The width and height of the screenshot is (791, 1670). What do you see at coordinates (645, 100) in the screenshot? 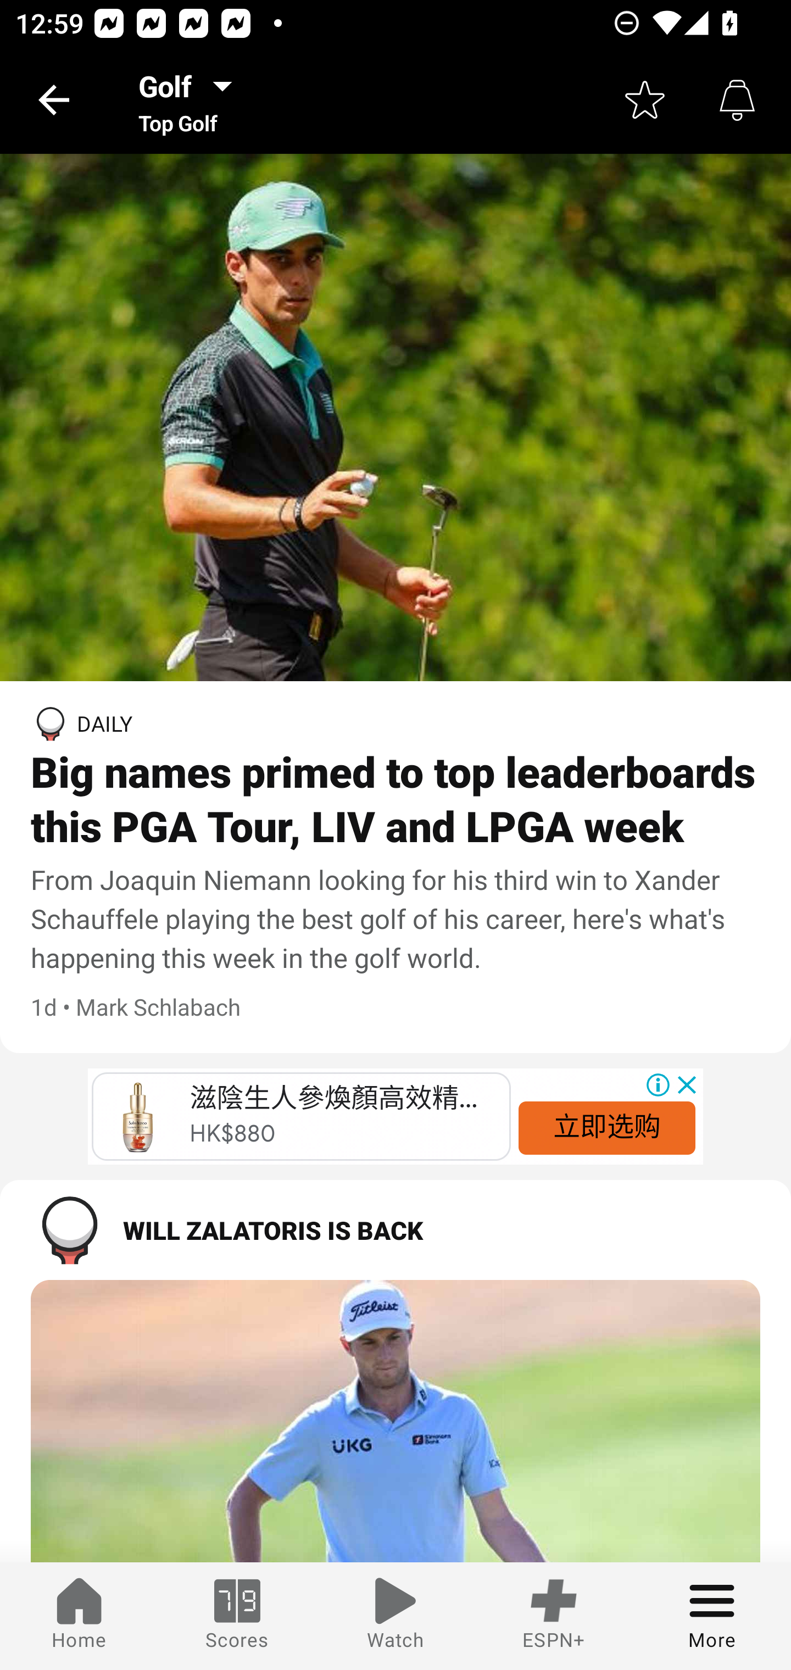
I see `Favorite toggle` at bounding box center [645, 100].